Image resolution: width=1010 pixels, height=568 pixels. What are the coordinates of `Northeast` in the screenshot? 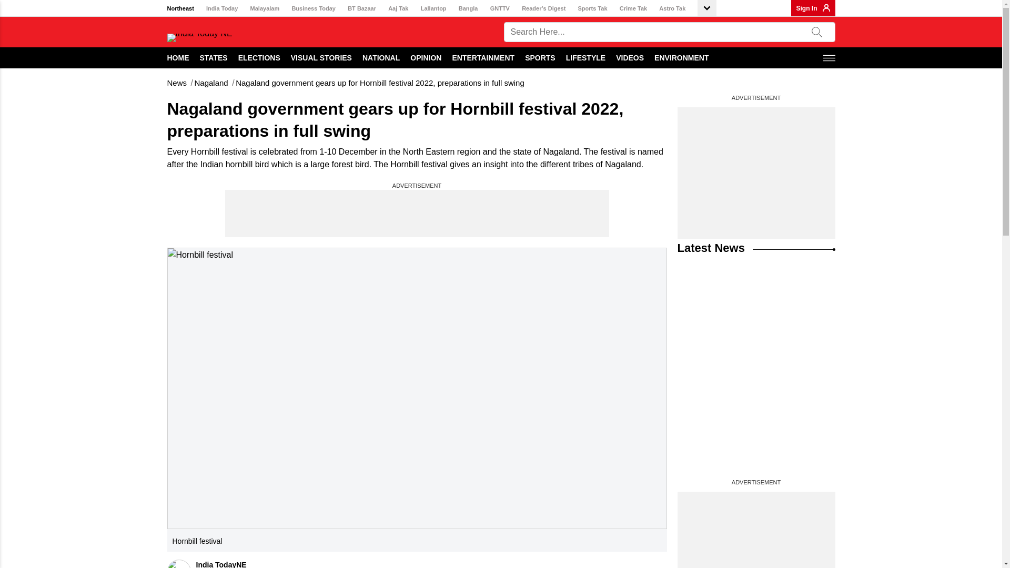 It's located at (180, 8).